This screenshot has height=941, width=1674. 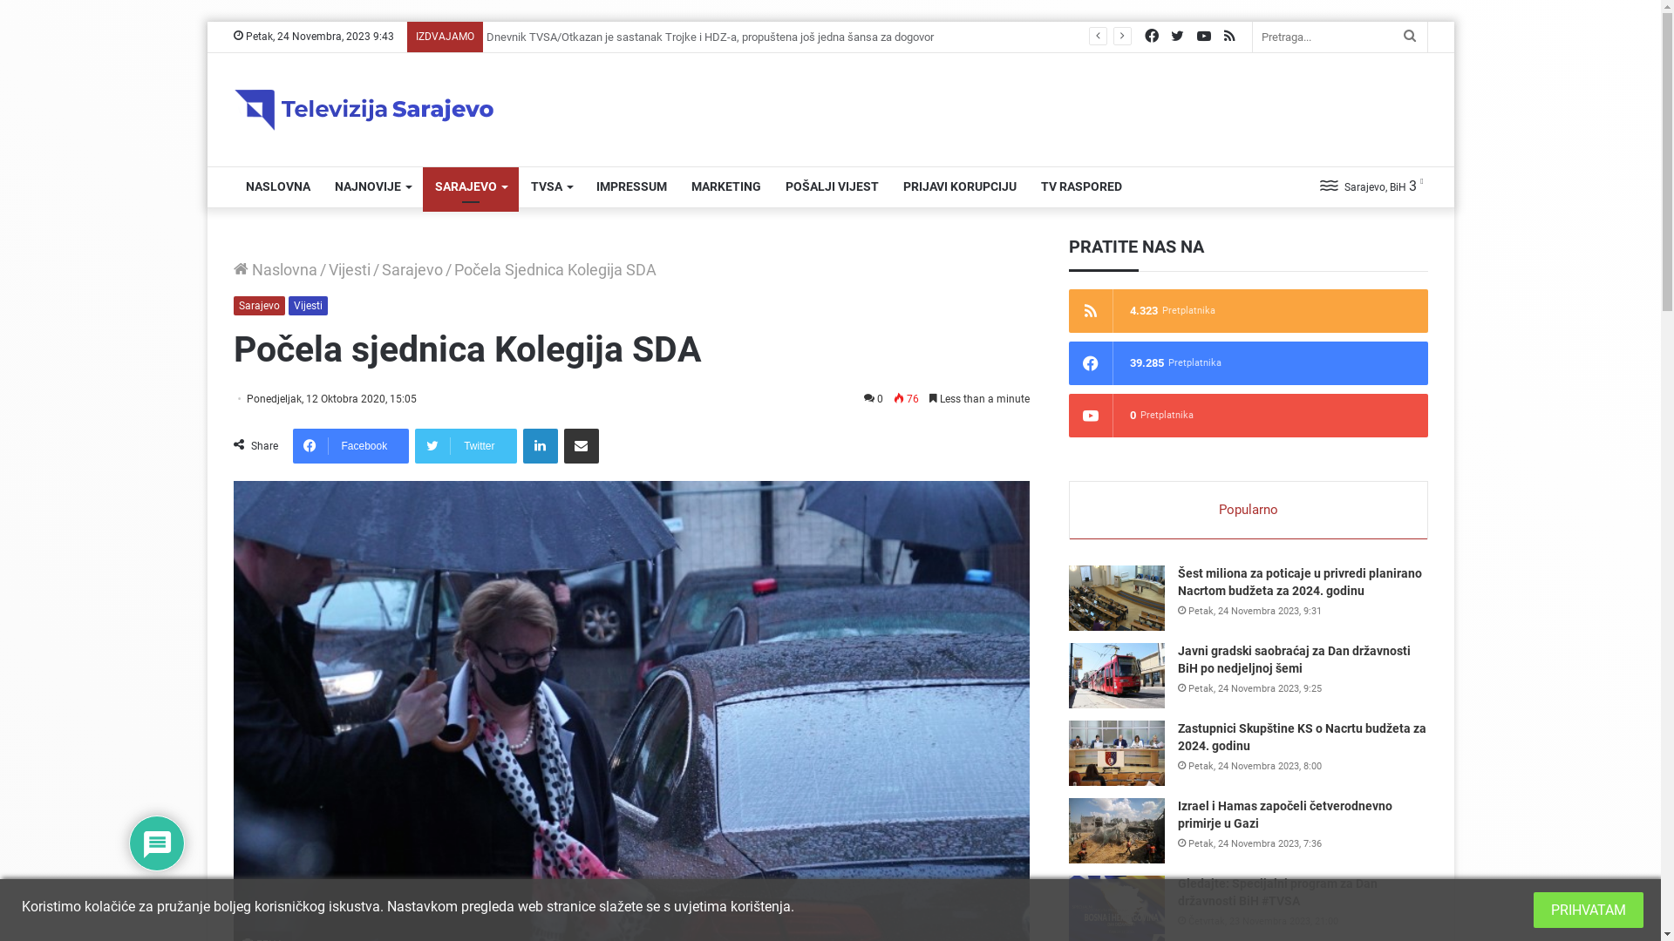 What do you see at coordinates (278, 187) in the screenshot?
I see `NASLOVNA` at bounding box center [278, 187].